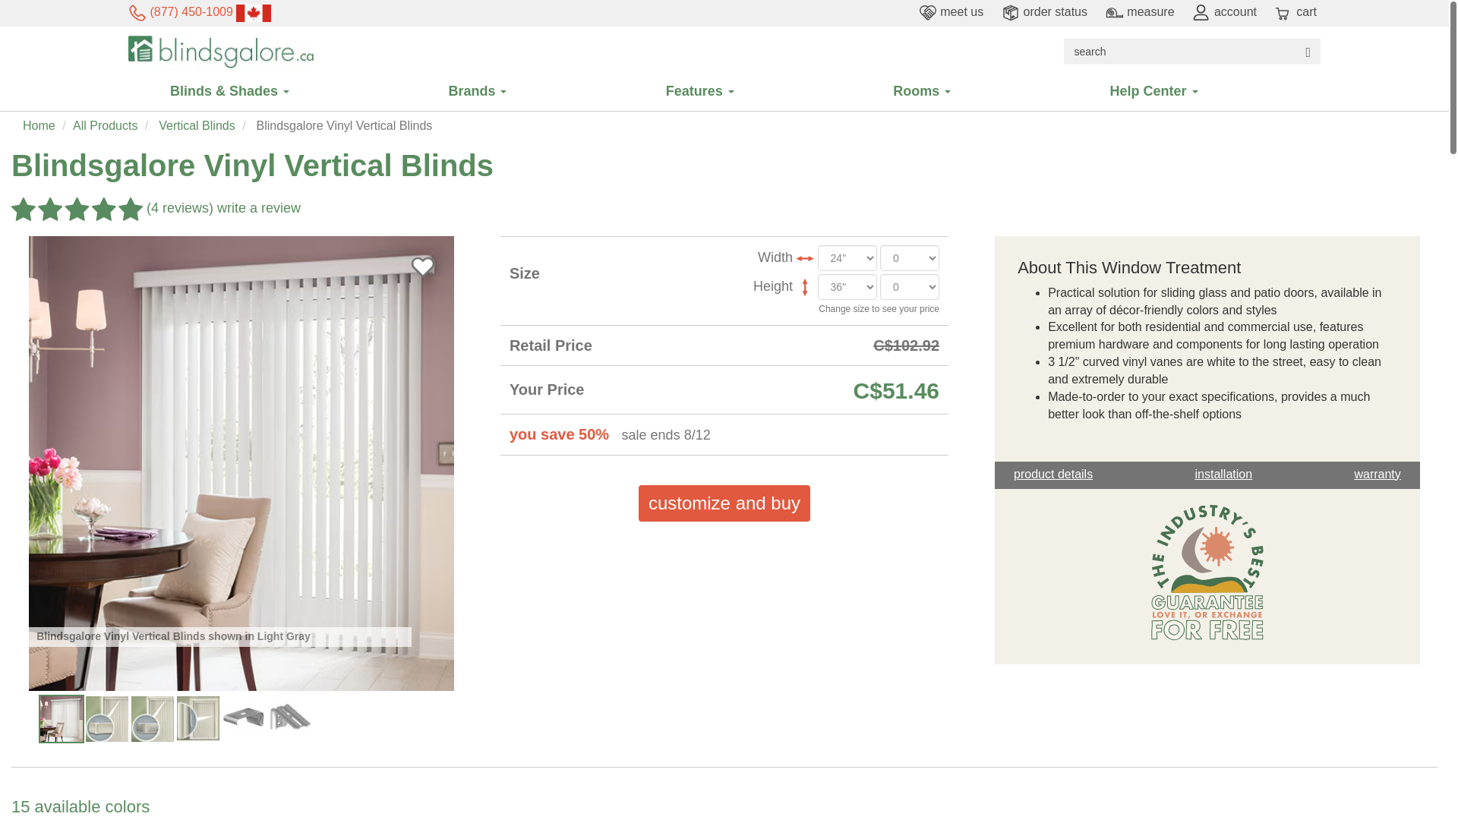  Describe the element at coordinates (1295, 11) in the screenshot. I see `cart` at that location.